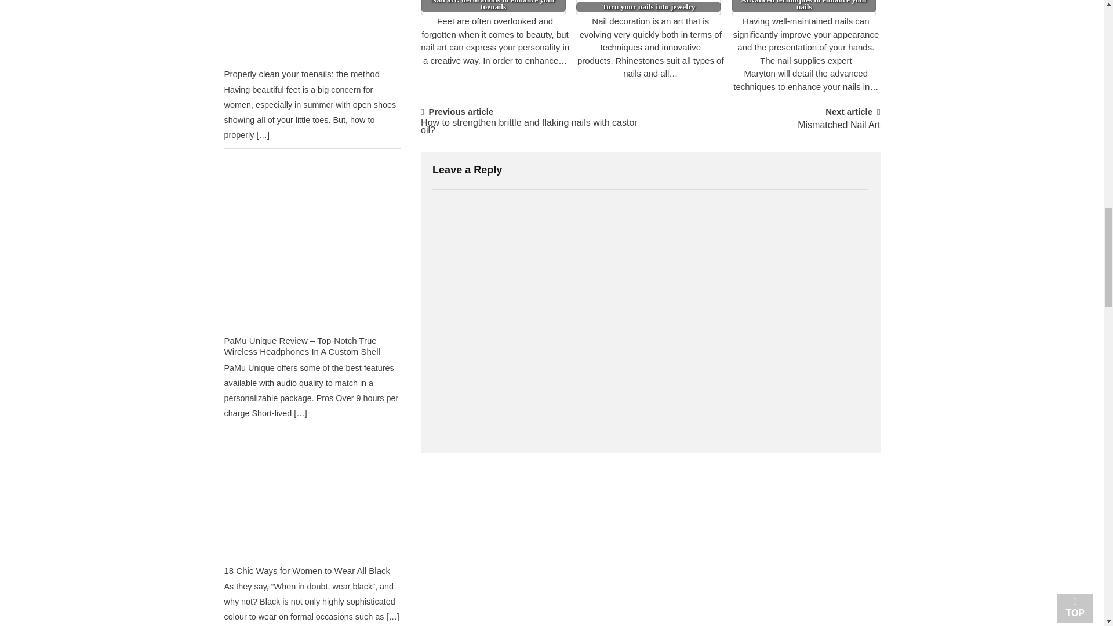  I want to click on Turn your nails into jewelry, so click(649, 8).